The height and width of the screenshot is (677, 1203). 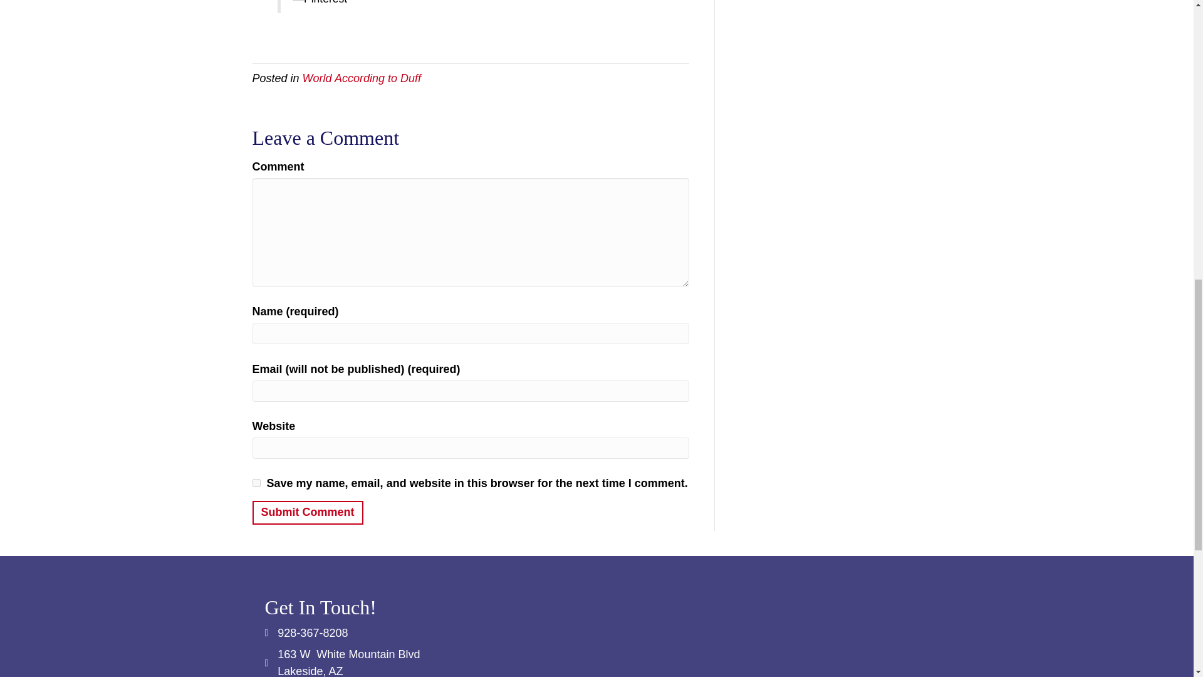 I want to click on World According to Duff, so click(x=362, y=78).